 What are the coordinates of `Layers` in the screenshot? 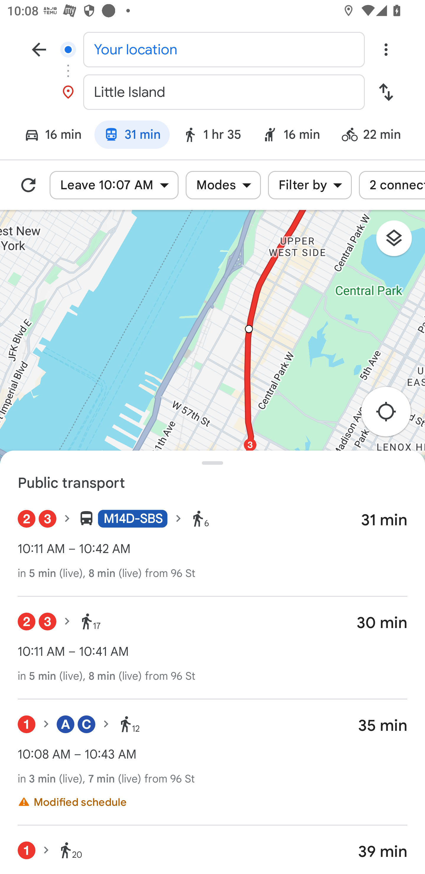 It's located at (399, 242).